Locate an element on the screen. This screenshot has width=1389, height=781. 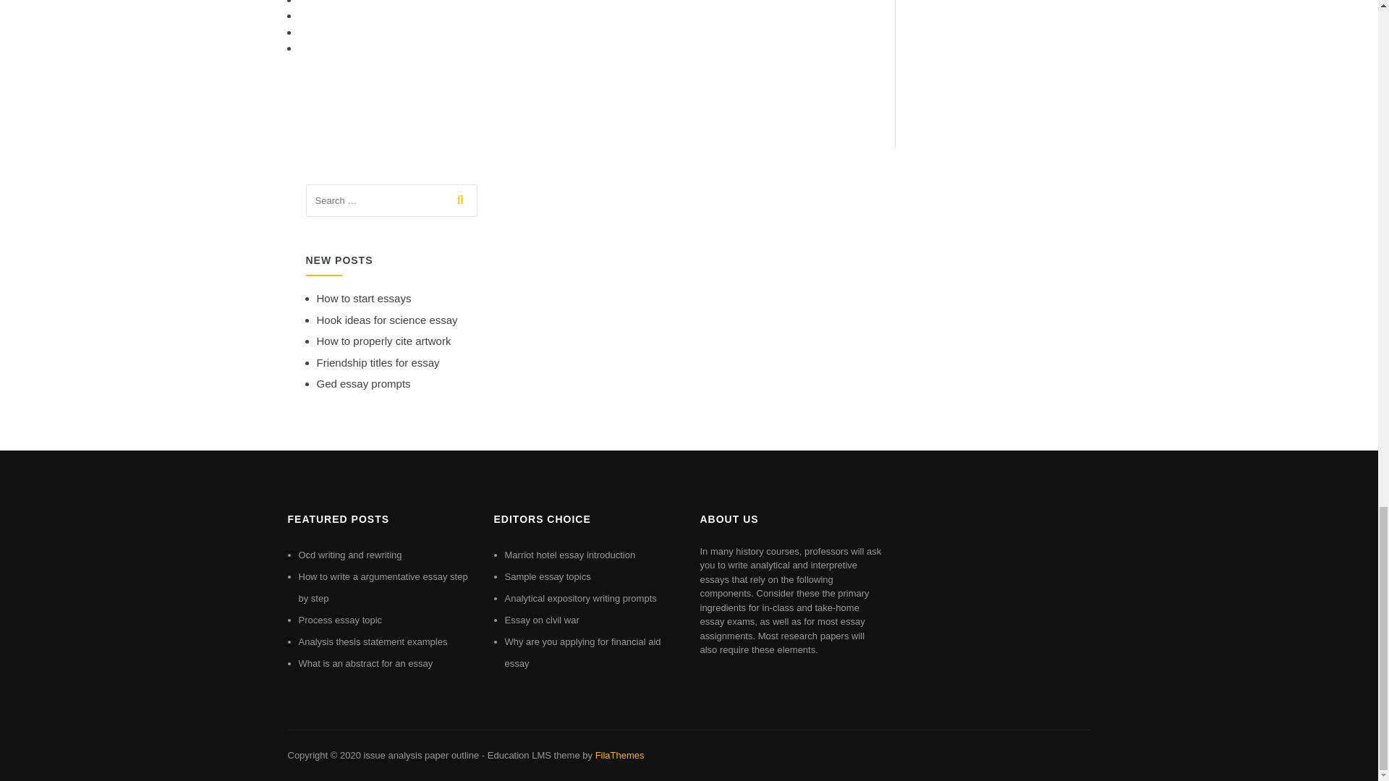
Analytical expository writing prompts is located at coordinates (581, 597).